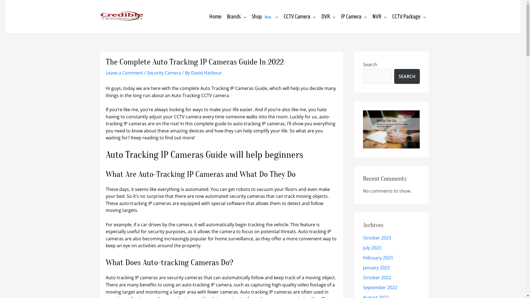 The height and width of the screenshot is (298, 530). I want to click on NVR, so click(379, 17).